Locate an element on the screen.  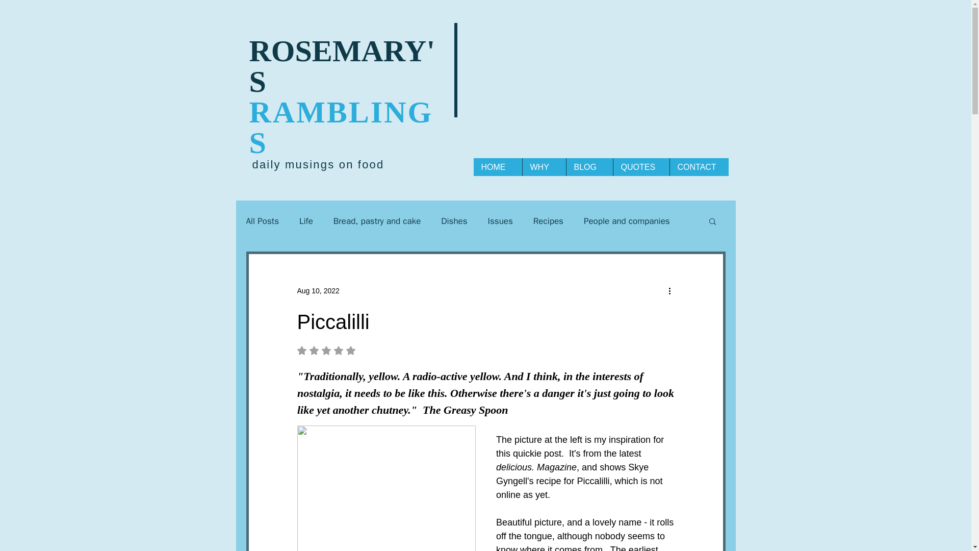
People and companies is located at coordinates (626, 221).